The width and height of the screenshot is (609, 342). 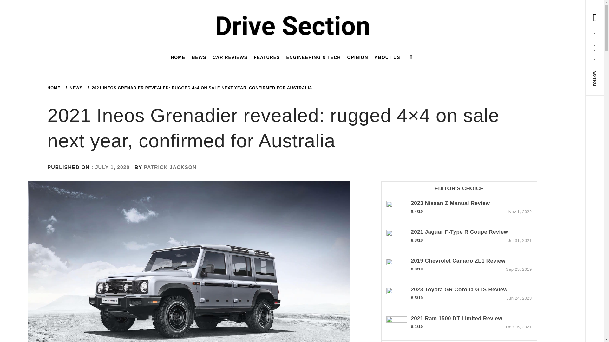 What do you see at coordinates (266, 57) in the screenshot?
I see `FEATURES` at bounding box center [266, 57].